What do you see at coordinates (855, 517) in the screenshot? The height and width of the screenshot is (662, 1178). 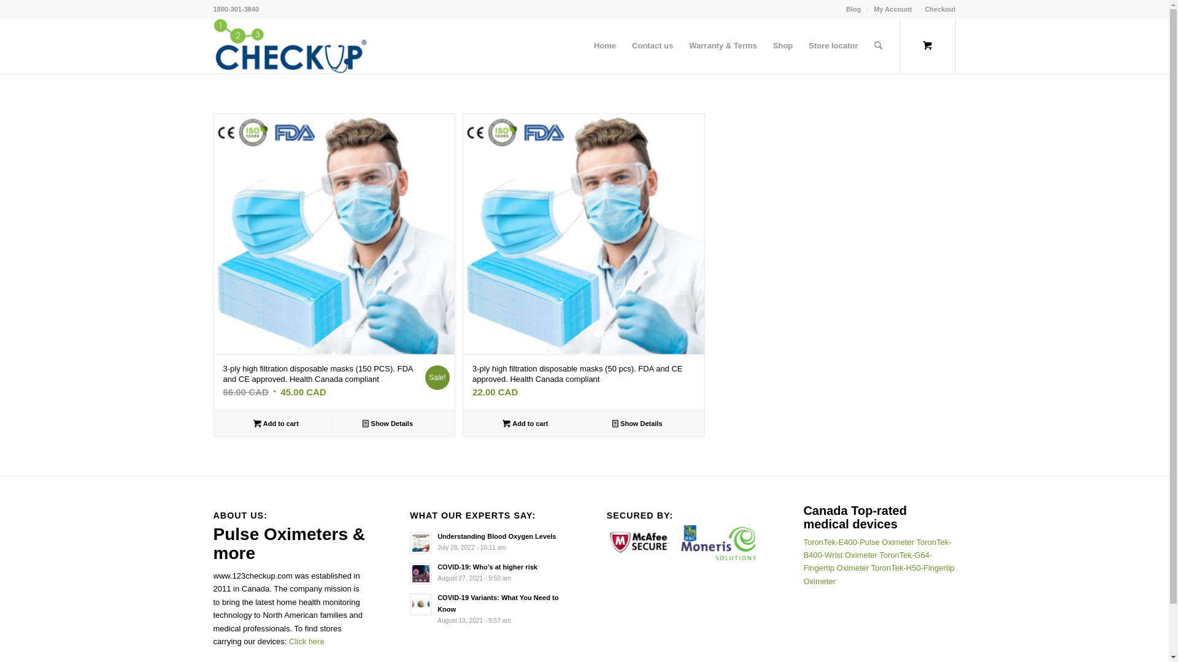 I see `Canada Top-rated medical devices` at bounding box center [855, 517].